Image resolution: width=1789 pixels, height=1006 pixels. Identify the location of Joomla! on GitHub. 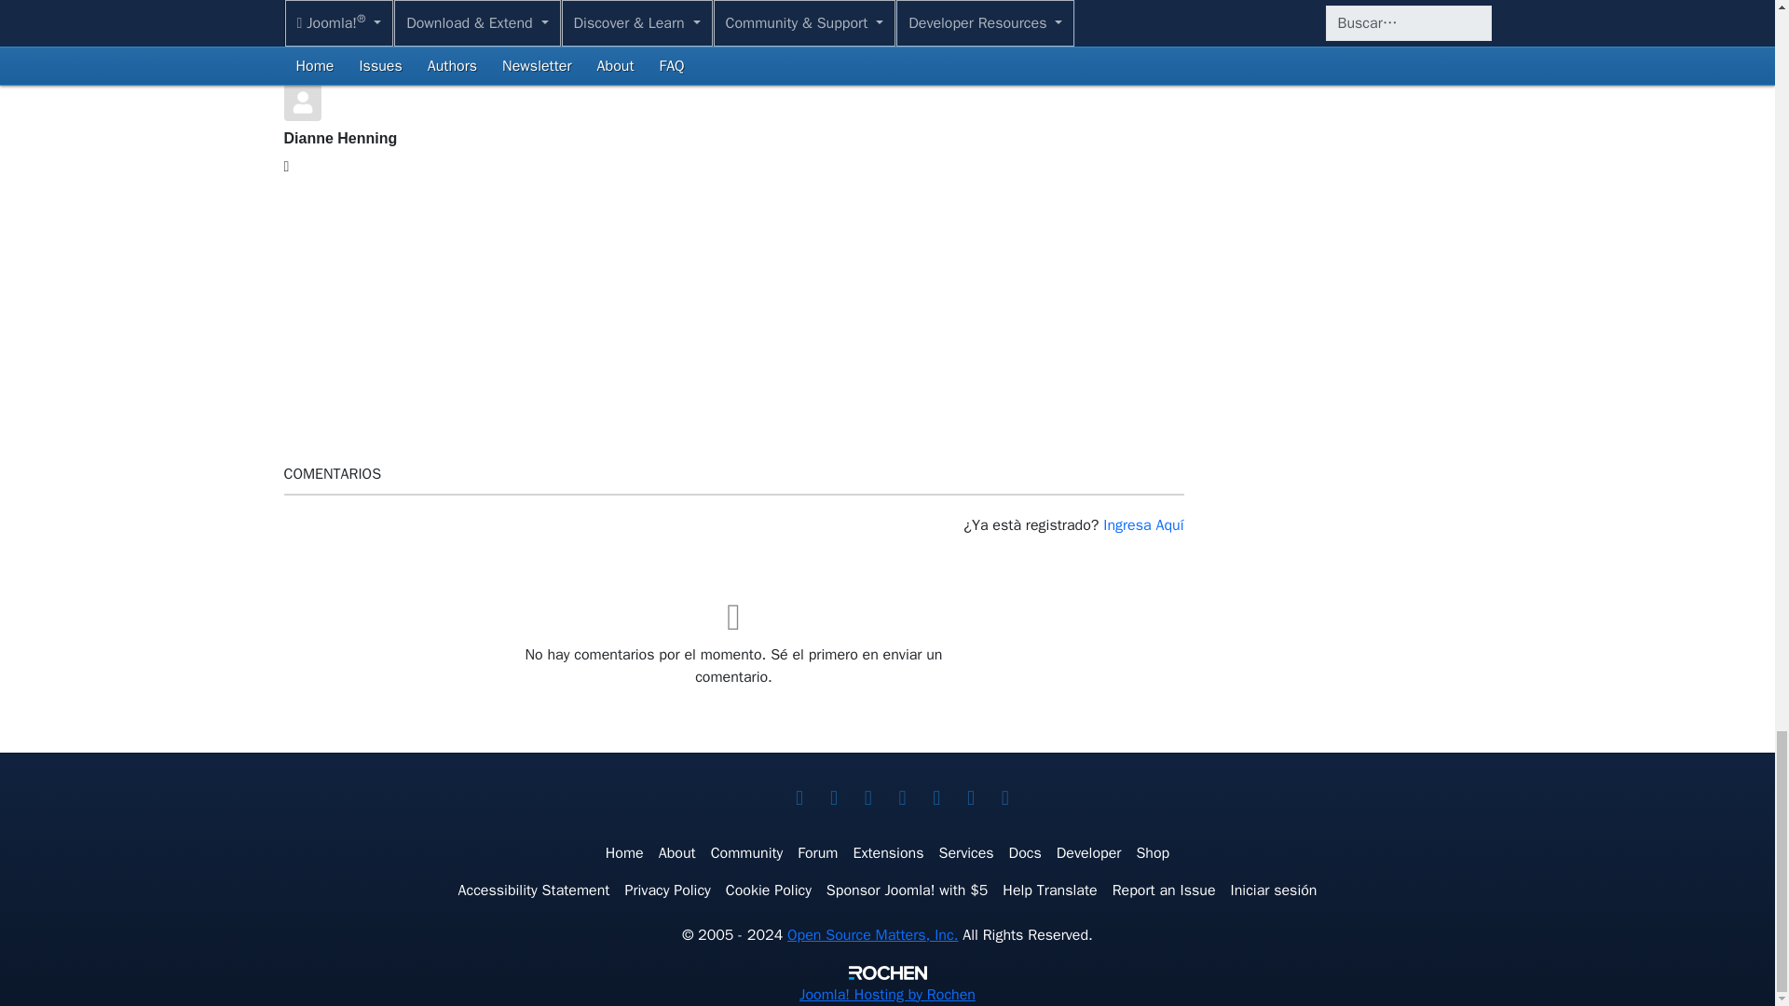
(1004, 797).